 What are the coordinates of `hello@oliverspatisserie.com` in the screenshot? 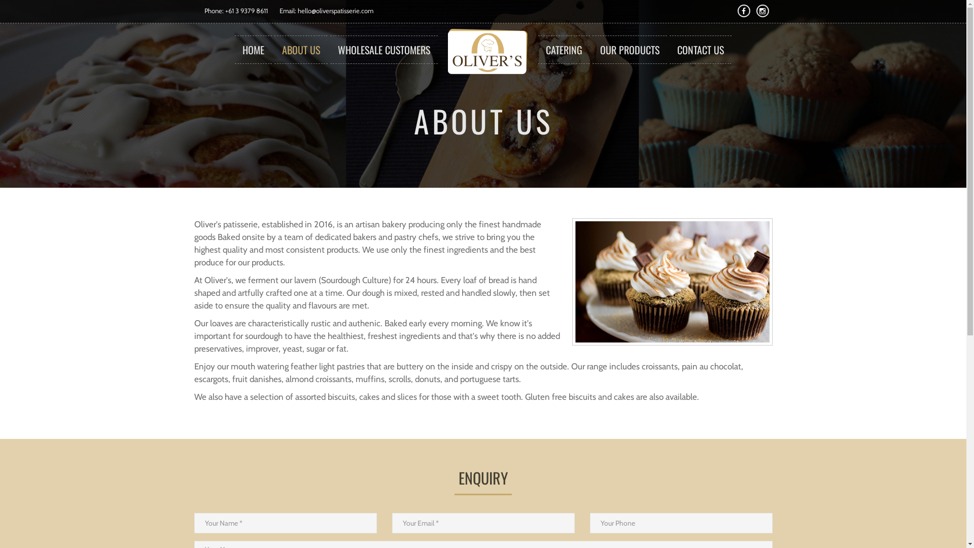 It's located at (335, 11).